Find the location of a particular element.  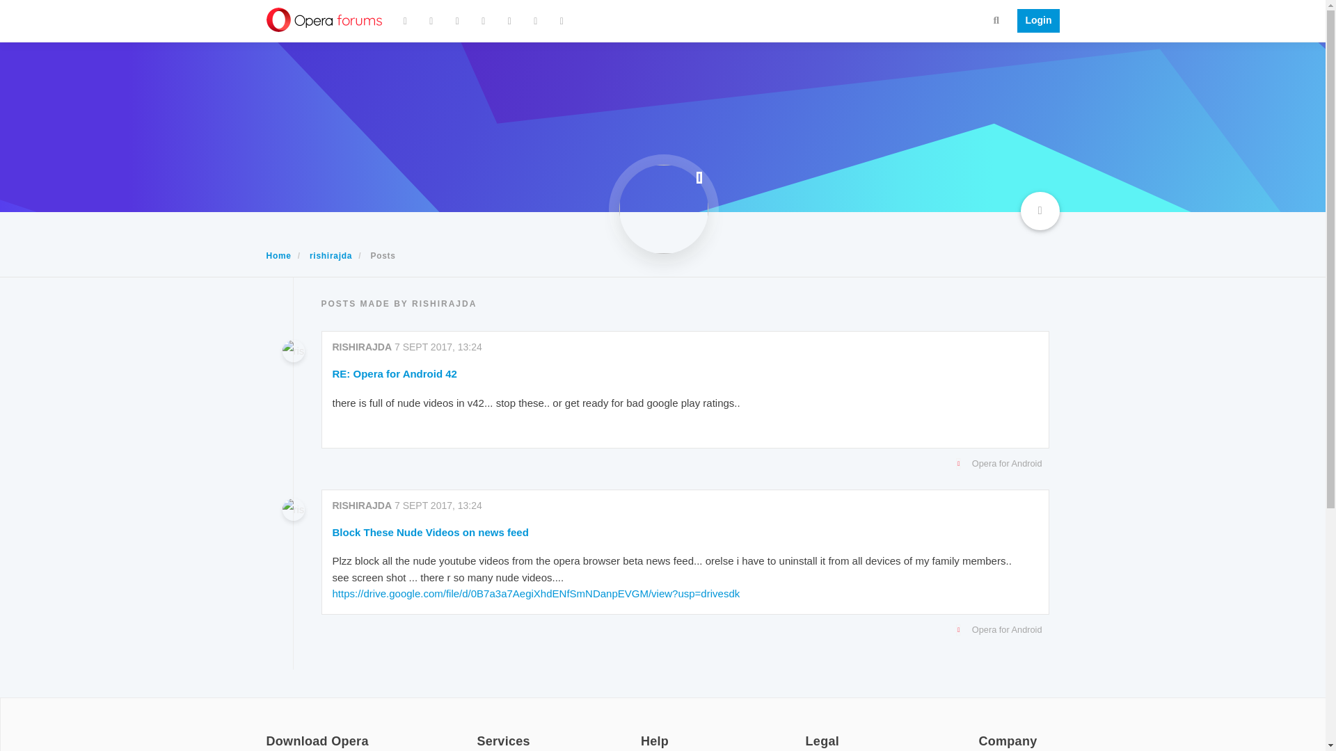

Home is located at coordinates (278, 255).